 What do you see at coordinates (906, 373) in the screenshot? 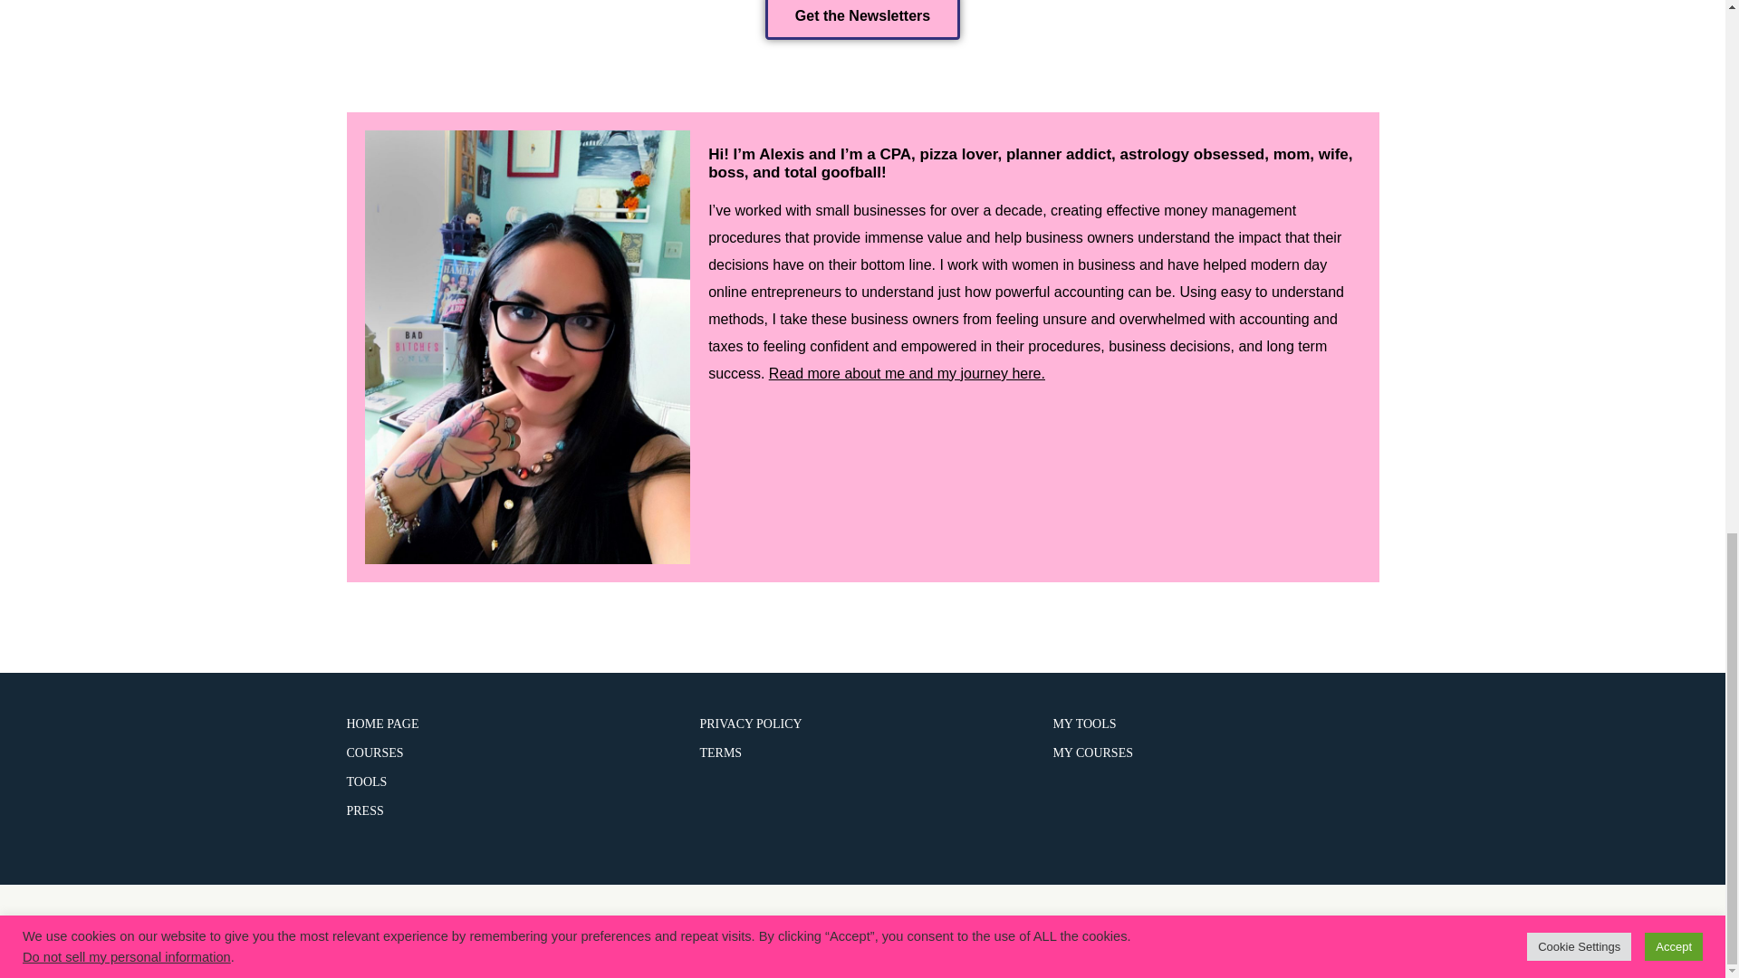
I see `Read more about me and my journey here.` at bounding box center [906, 373].